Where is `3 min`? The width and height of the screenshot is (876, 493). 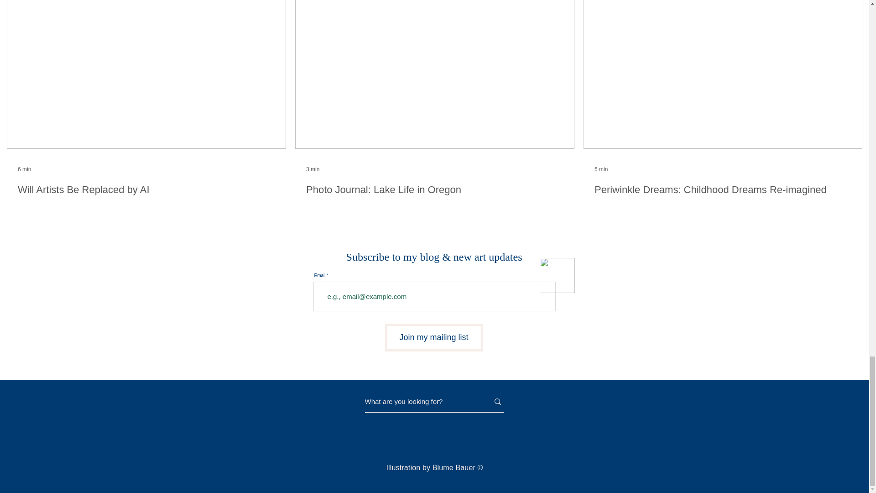
3 min is located at coordinates (313, 169).